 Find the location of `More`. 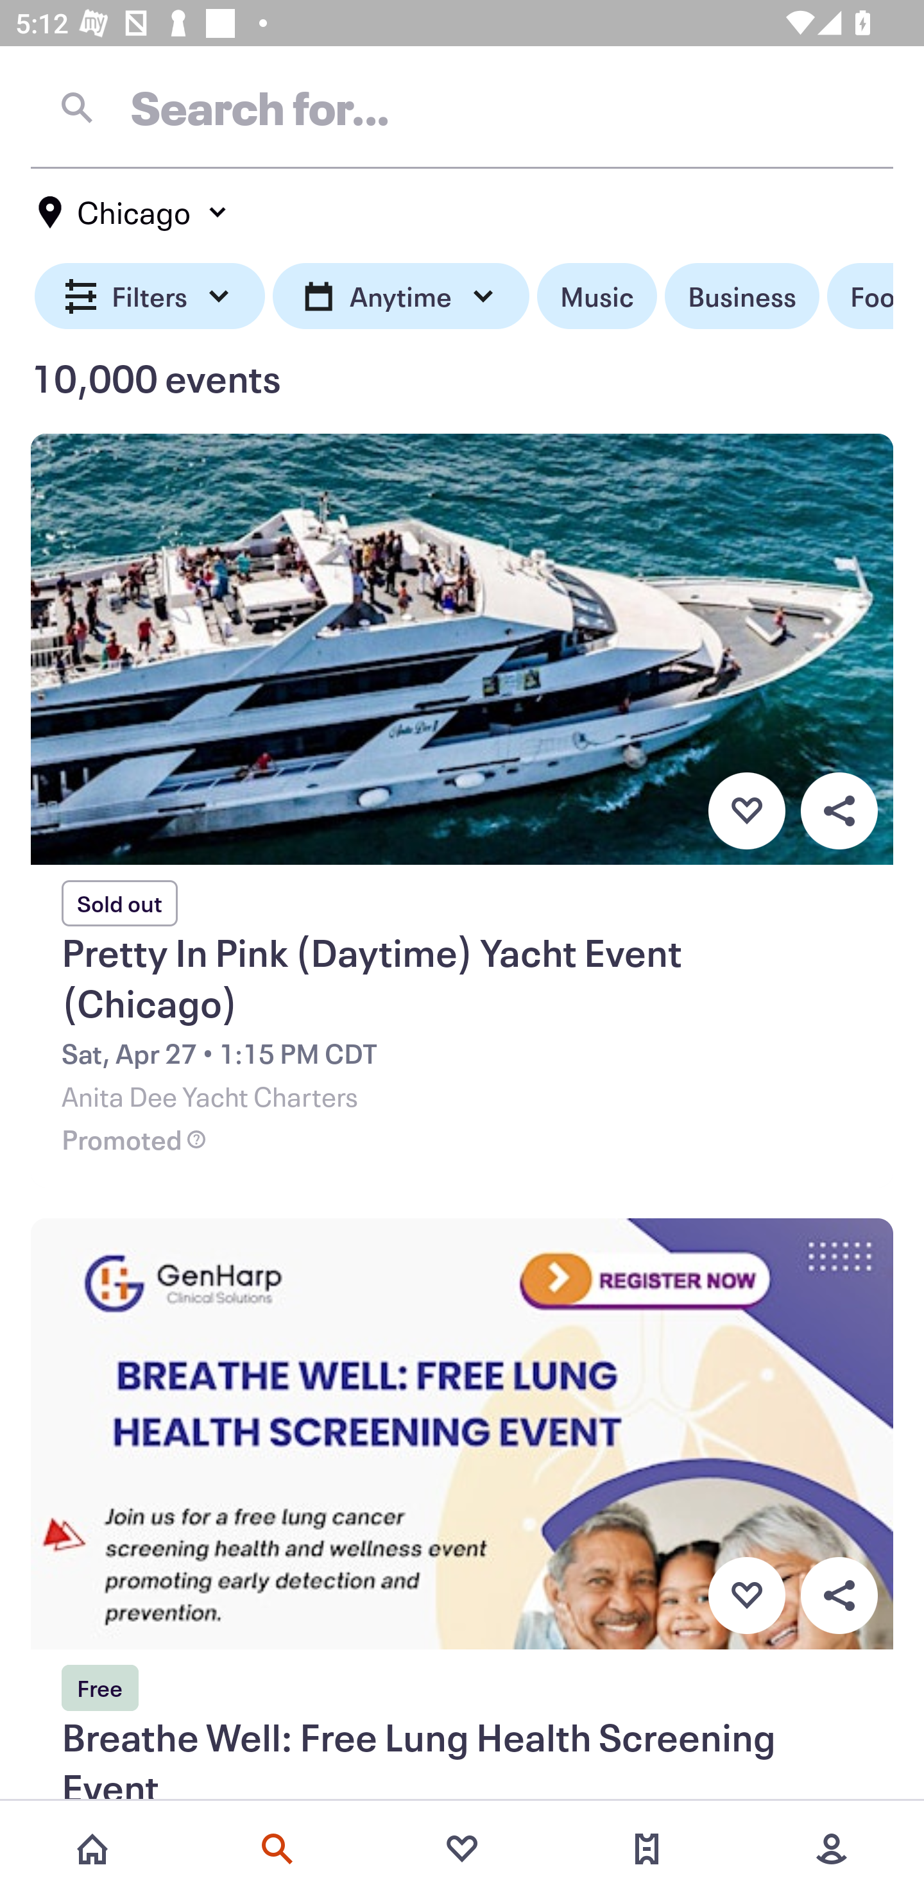

More is located at coordinates (832, 1849).